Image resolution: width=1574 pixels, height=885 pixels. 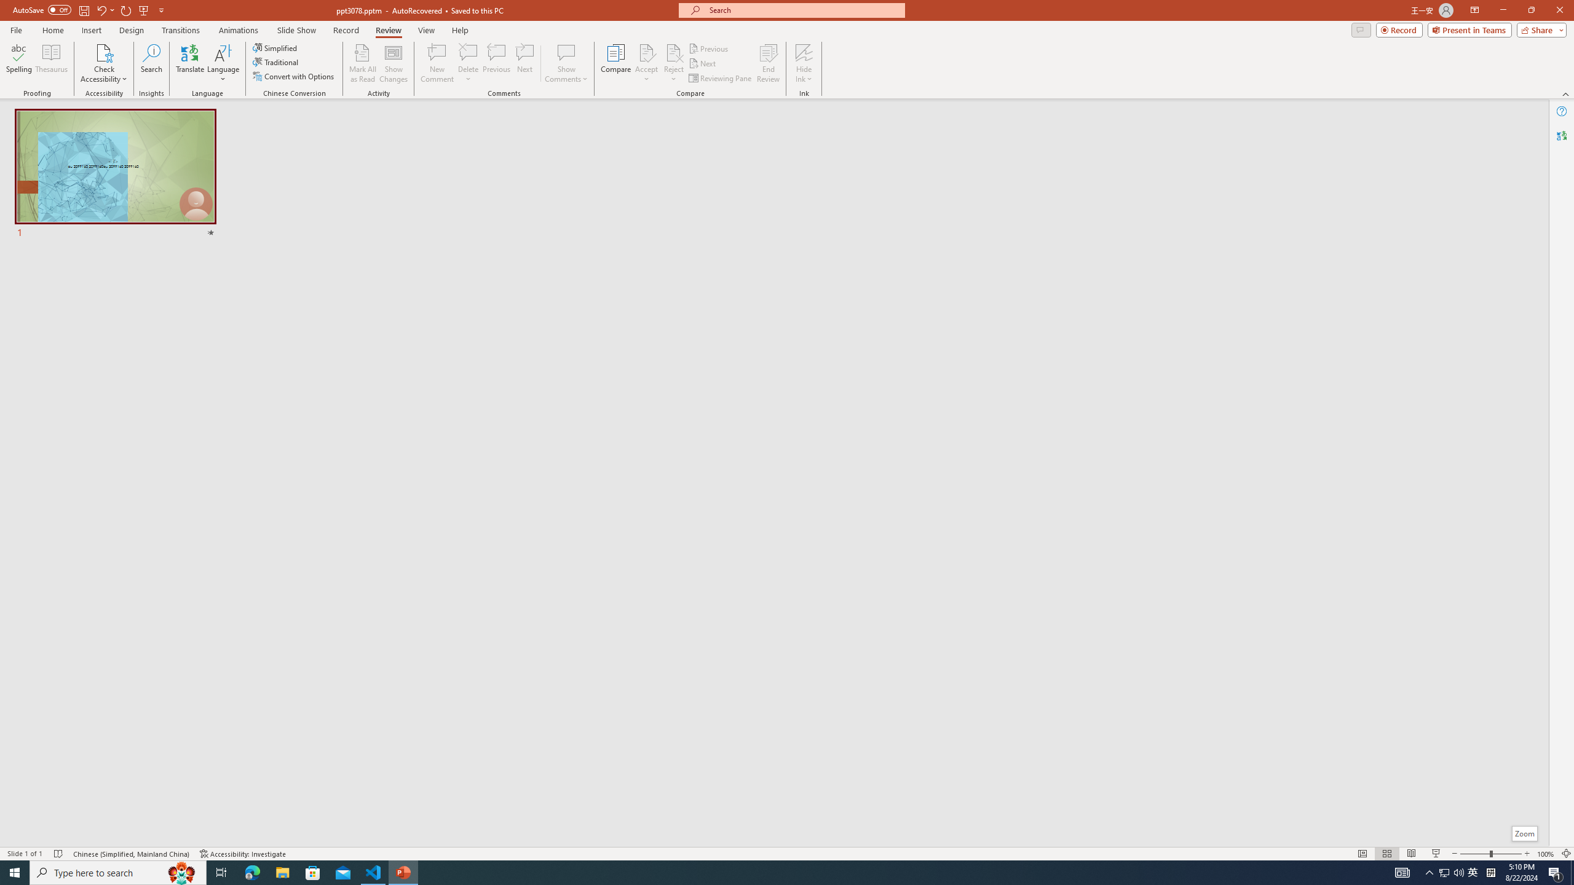 What do you see at coordinates (191, 63) in the screenshot?
I see `Translate` at bounding box center [191, 63].